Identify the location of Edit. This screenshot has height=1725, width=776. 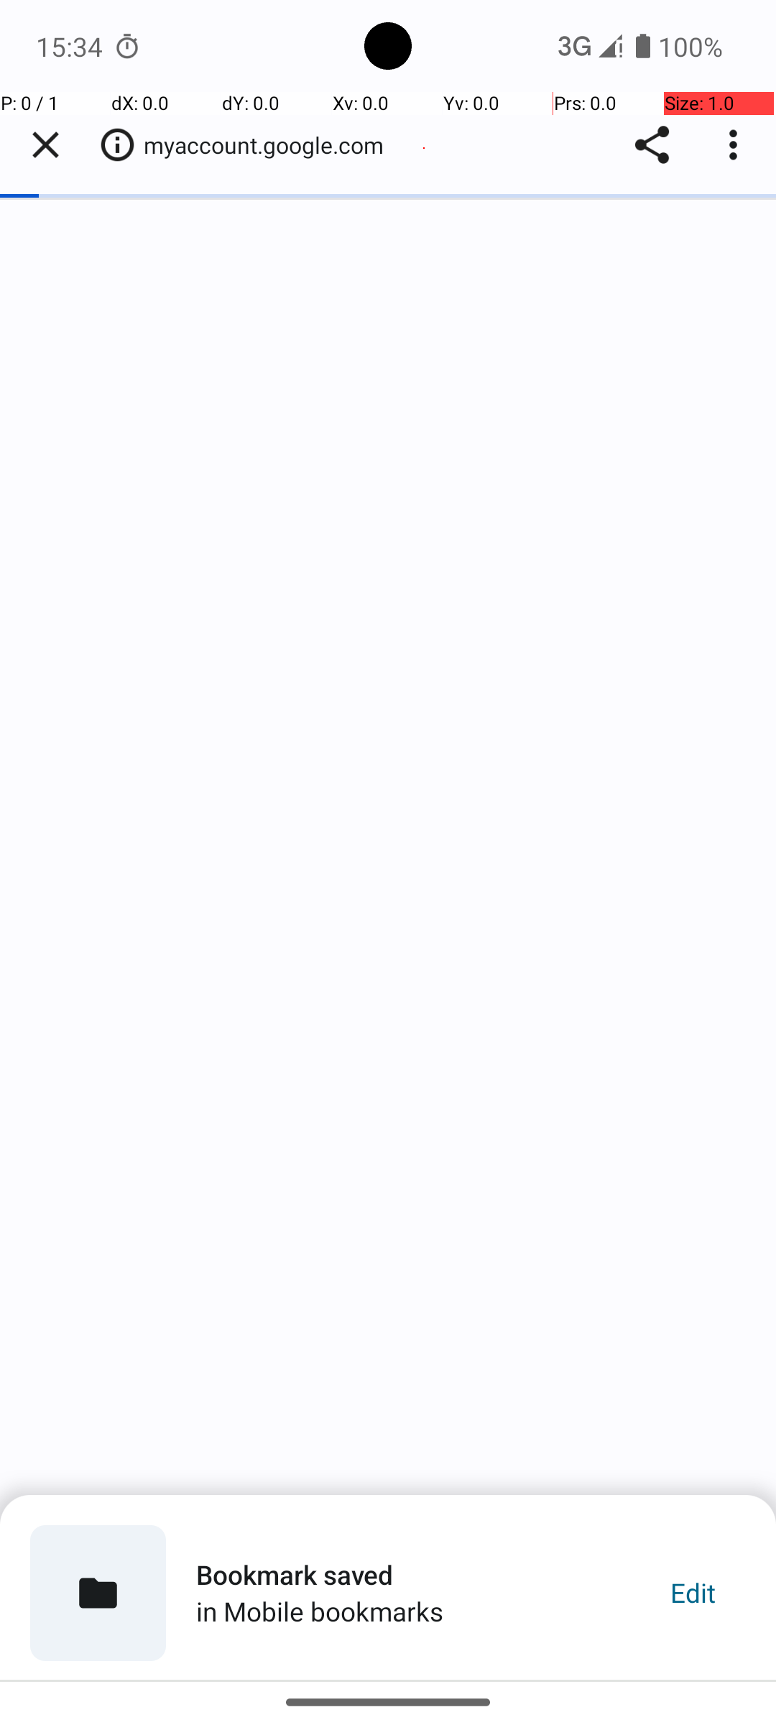
(693, 1593).